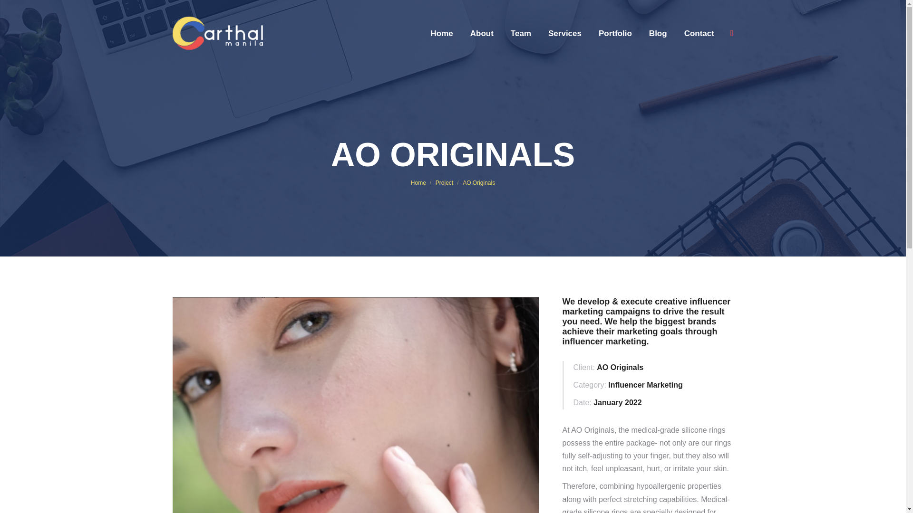  Describe the element at coordinates (658, 33) in the screenshot. I see `Blog` at that location.